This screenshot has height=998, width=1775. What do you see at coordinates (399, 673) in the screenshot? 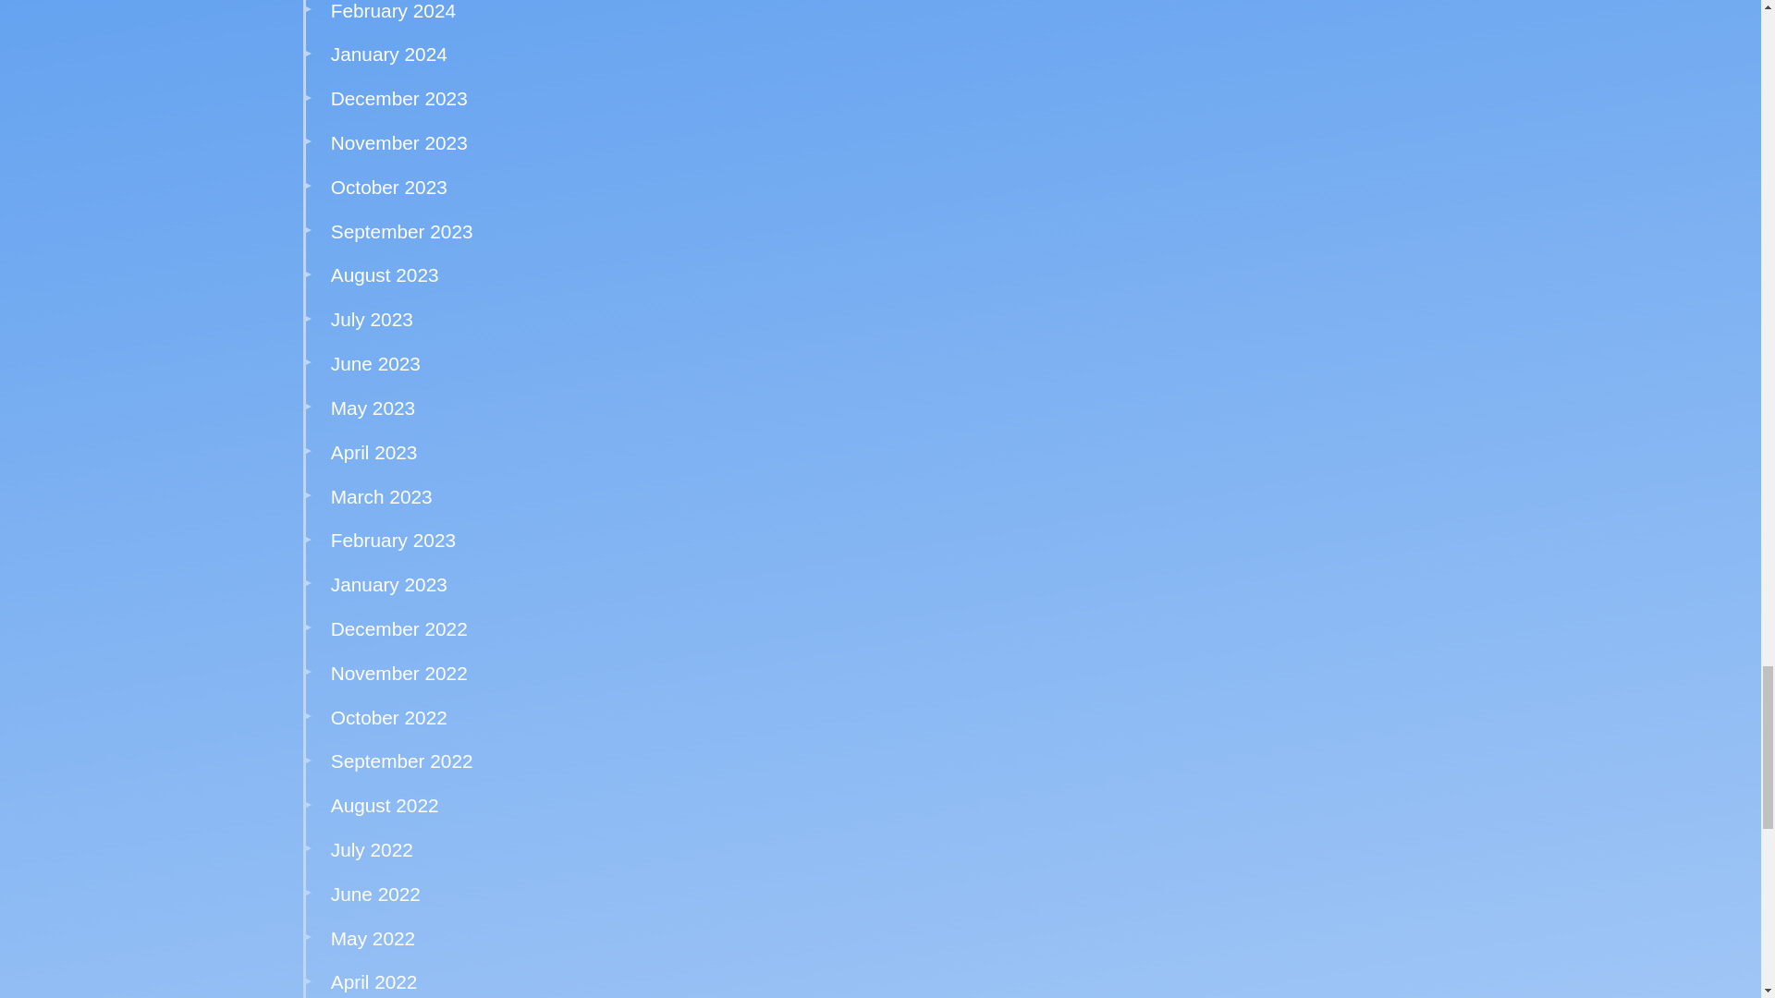
I see `November 2022` at bounding box center [399, 673].